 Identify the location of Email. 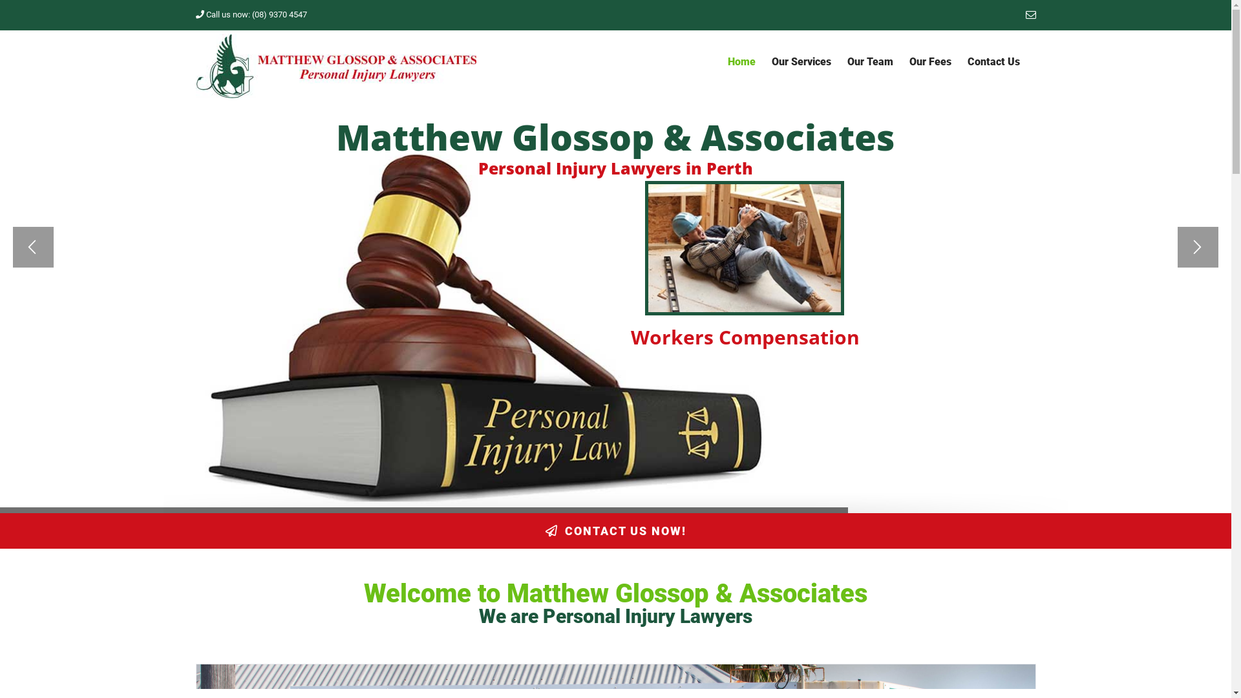
(1030, 15).